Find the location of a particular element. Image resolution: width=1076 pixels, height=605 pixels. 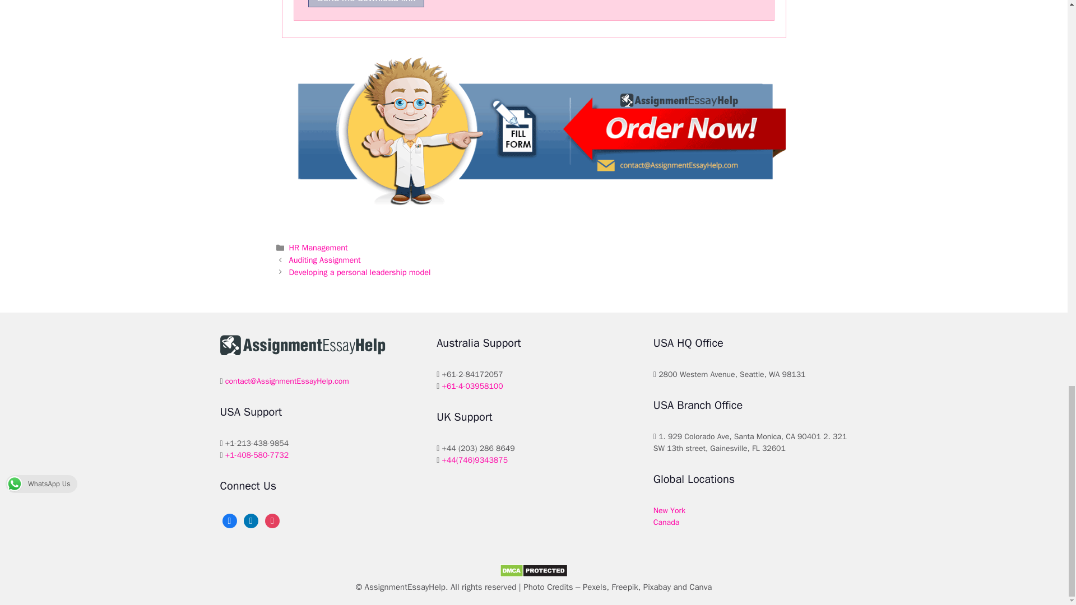

Default Label is located at coordinates (272, 520).